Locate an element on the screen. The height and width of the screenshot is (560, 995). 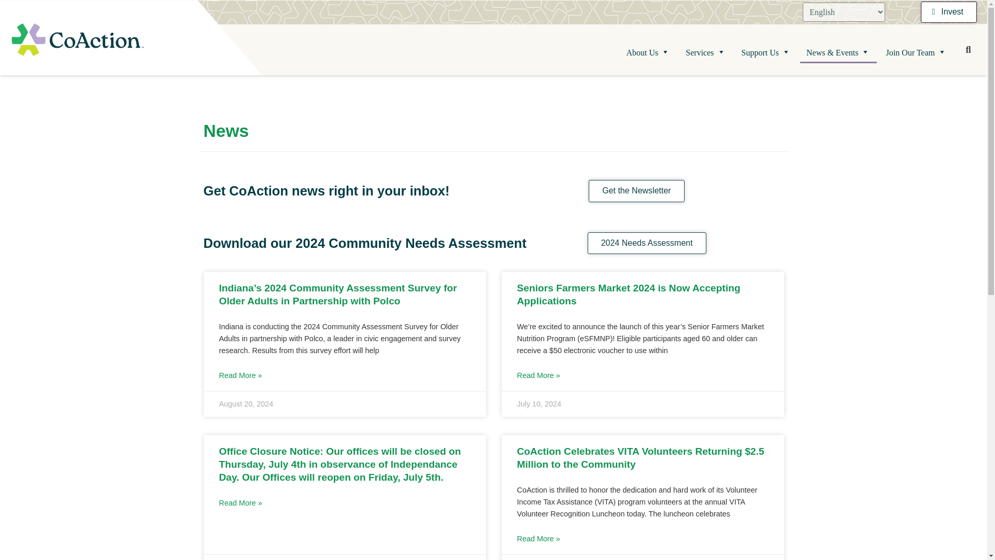
About Us is located at coordinates (649, 53).